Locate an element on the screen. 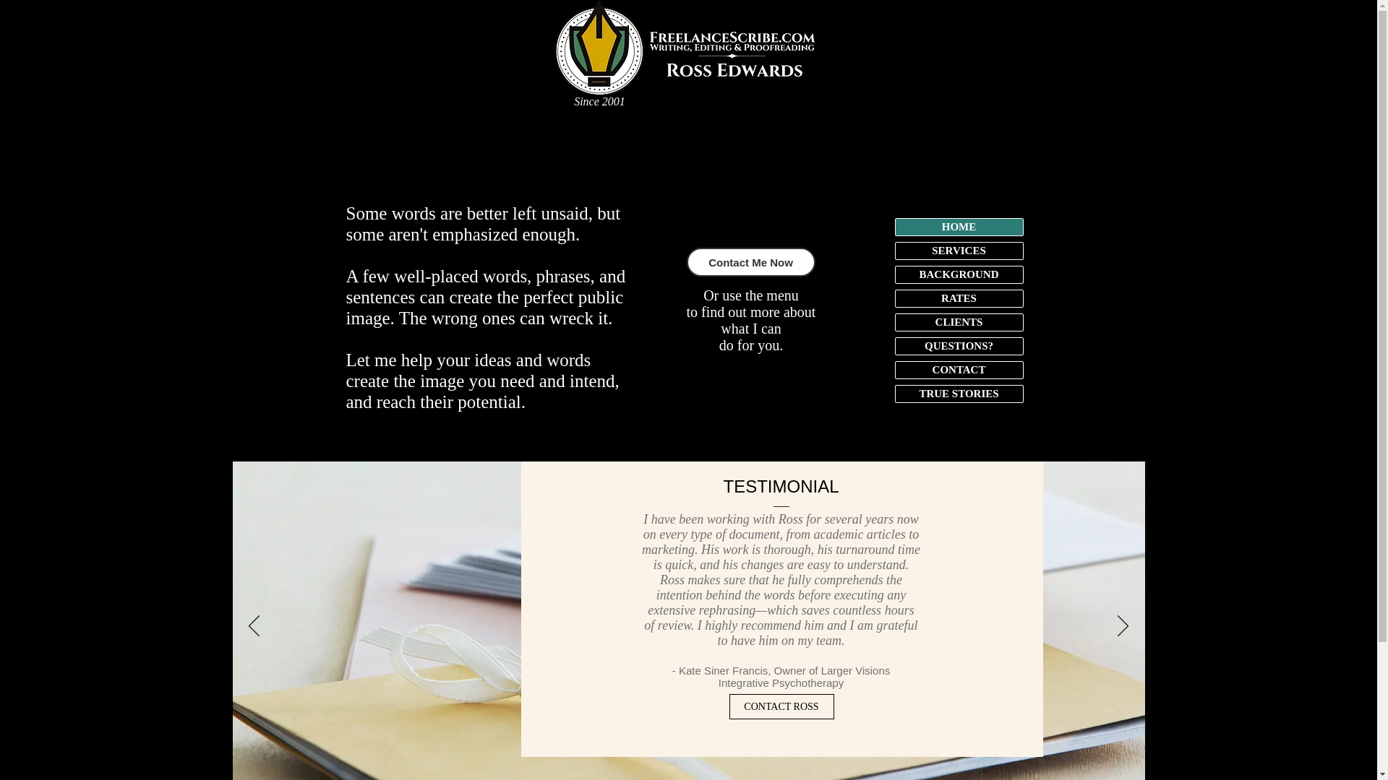 The height and width of the screenshot is (780, 1388). BACKGROUND is located at coordinates (959, 274).